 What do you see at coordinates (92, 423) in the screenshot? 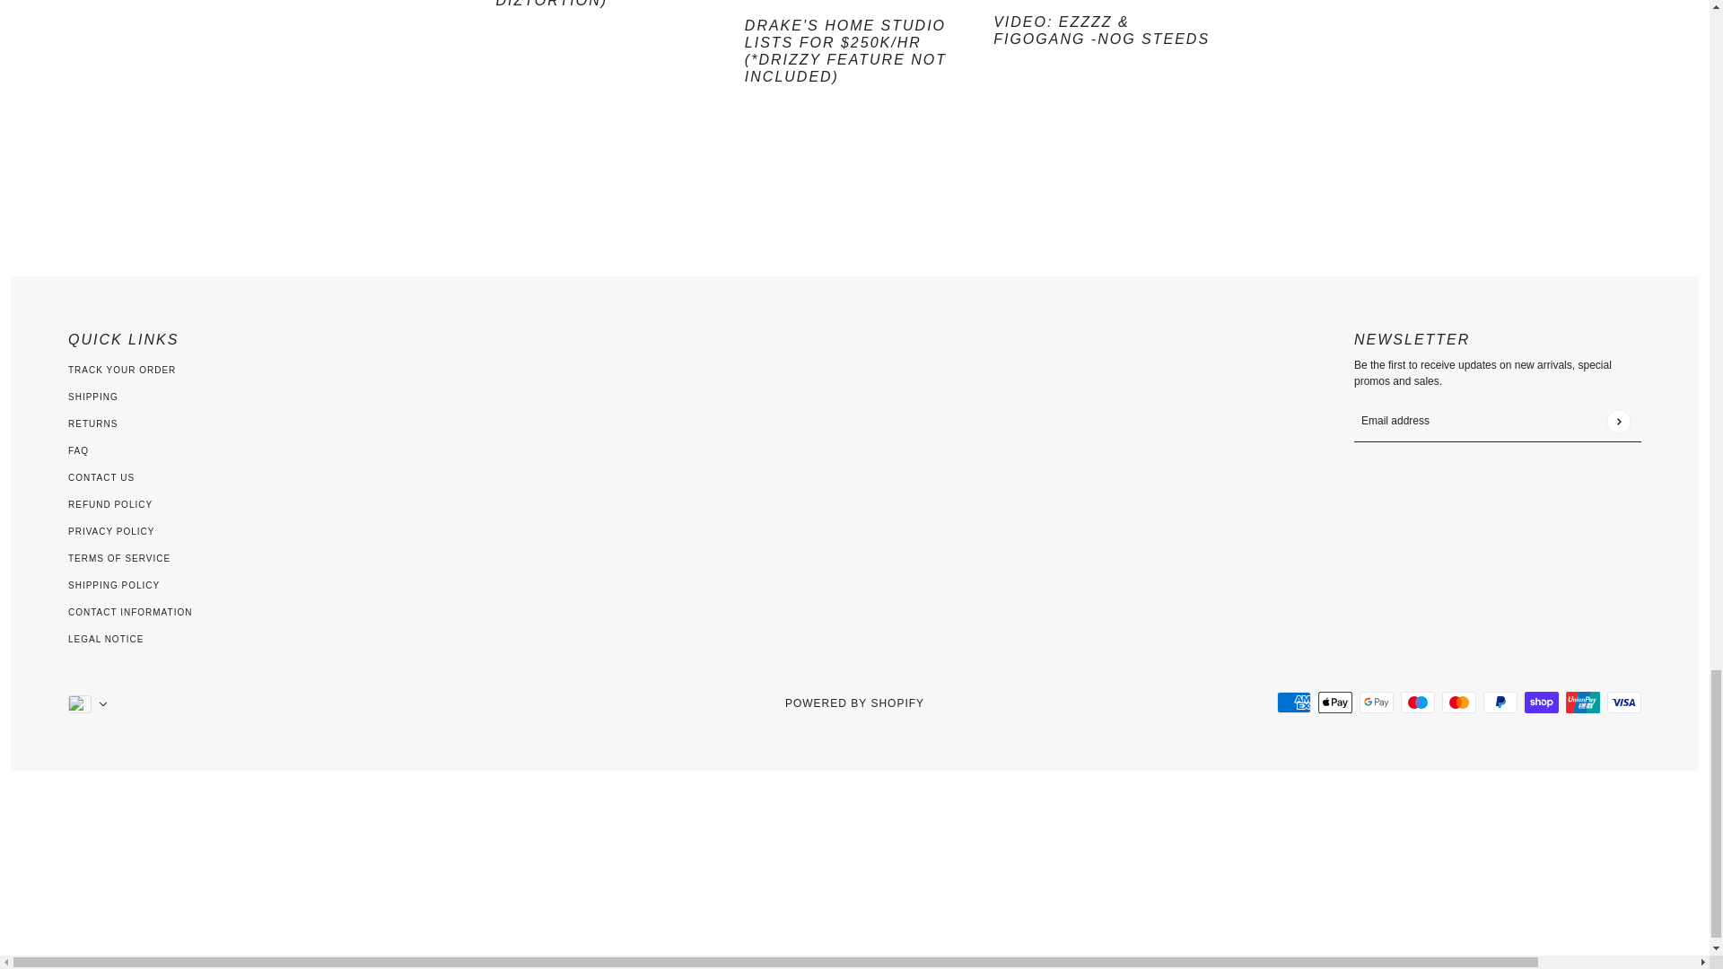
I see `Returns` at bounding box center [92, 423].